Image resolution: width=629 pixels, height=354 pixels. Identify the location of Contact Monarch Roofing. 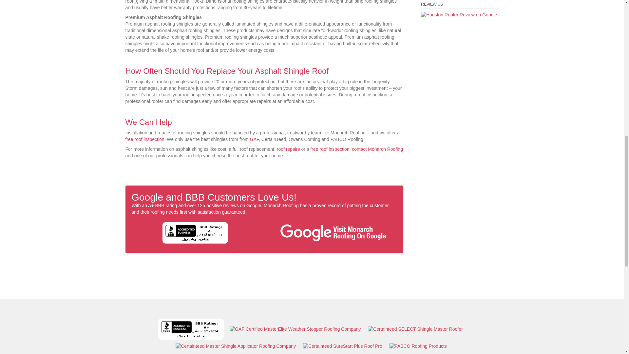
(377, 149).